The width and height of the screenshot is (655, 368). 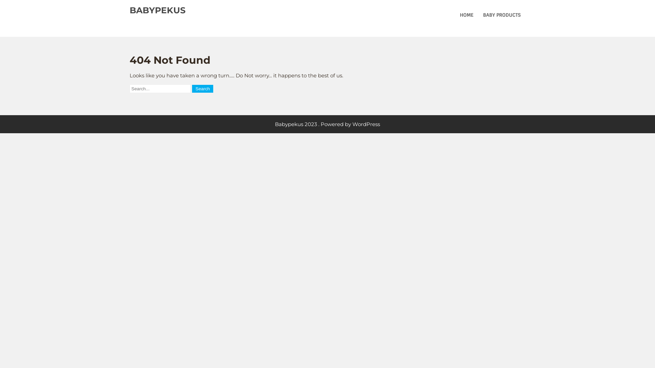 What do you see at coordinates (327, 124) in the screenshot?
I see `Babypekus 2023 . Powered by WordPress` at bounding box center [327, 124].